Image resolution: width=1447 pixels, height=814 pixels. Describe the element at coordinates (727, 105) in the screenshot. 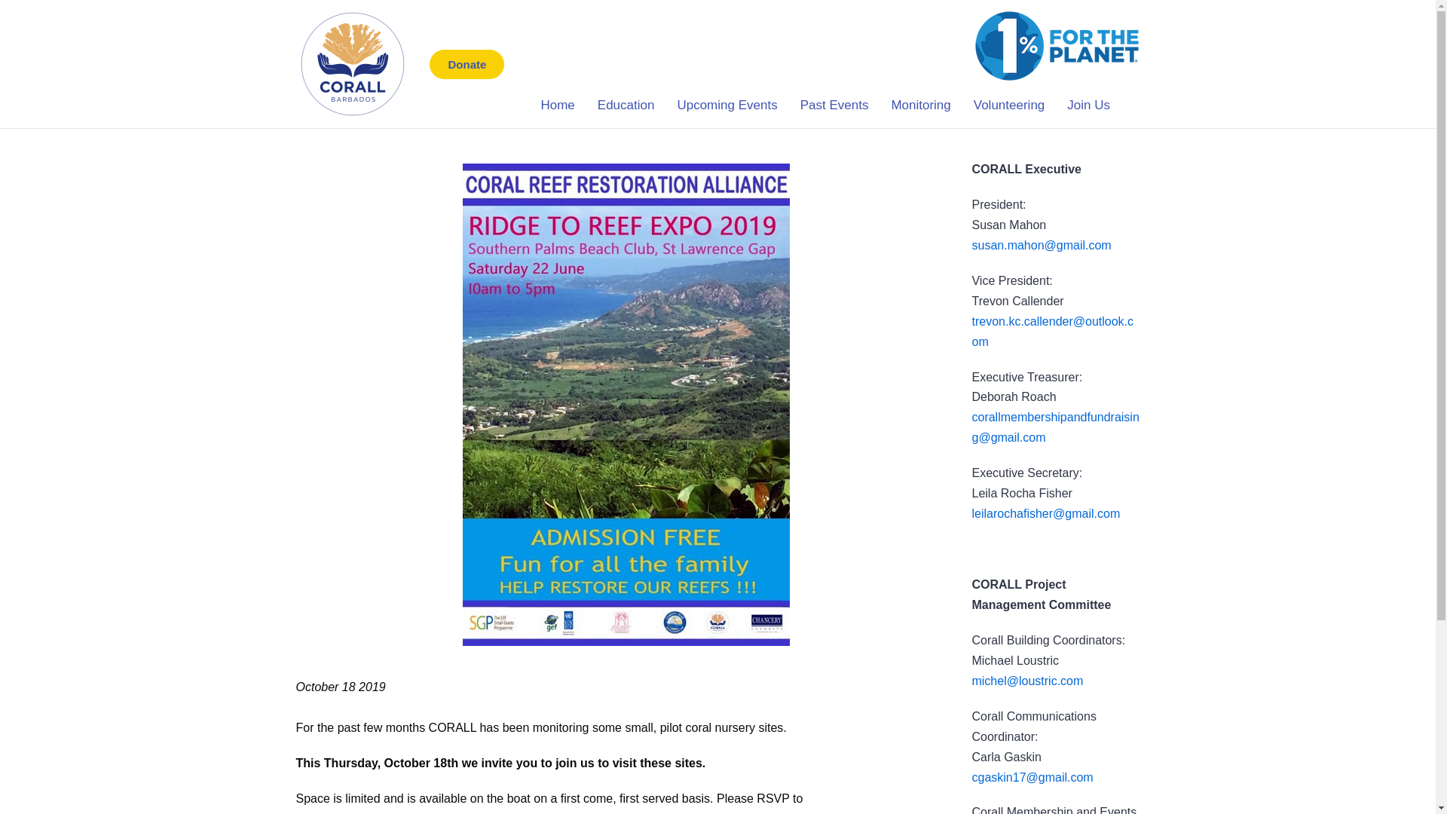

I see `Upcoming Events` at that location.